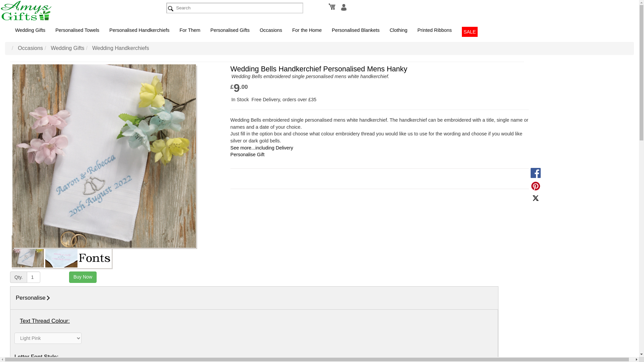 The image size is (644, 362). Describe the element at coordinates (190, 30) in the screenshot. I see `For Them` at that location.